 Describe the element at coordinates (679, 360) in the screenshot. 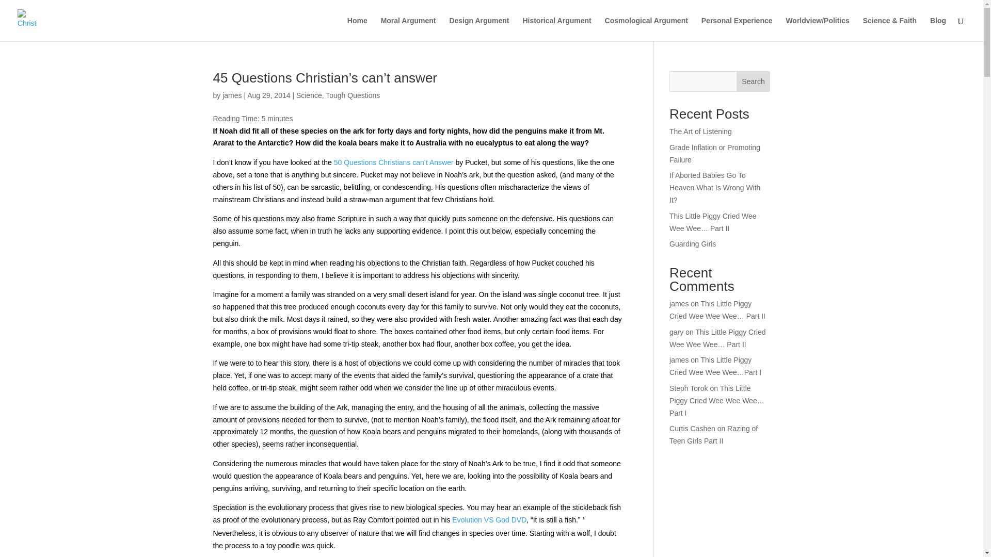

I see `james` at that location.